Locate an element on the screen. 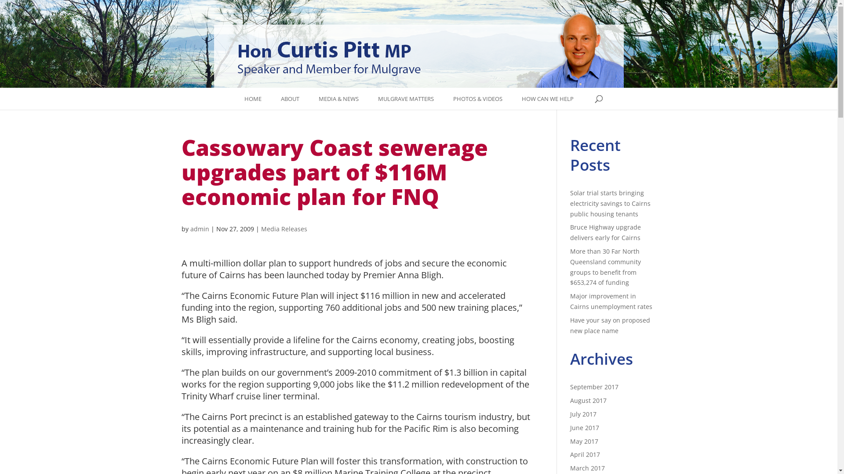  PHOTOS & VIDEOS is located at coordinates (478, 99).